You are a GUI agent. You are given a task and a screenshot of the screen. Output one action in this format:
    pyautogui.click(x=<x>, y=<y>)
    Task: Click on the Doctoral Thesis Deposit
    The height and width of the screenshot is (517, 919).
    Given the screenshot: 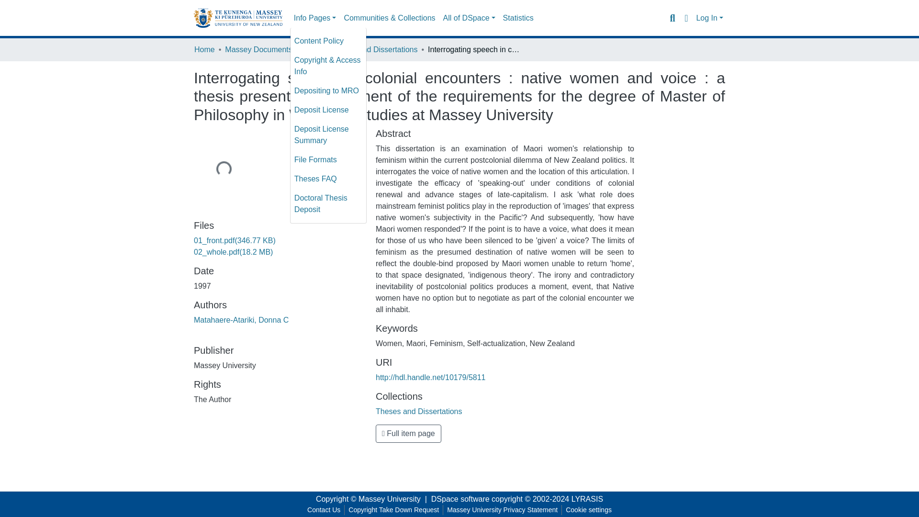 What is the action you would take?
    pyautogui.click(x=328, y=204)
    